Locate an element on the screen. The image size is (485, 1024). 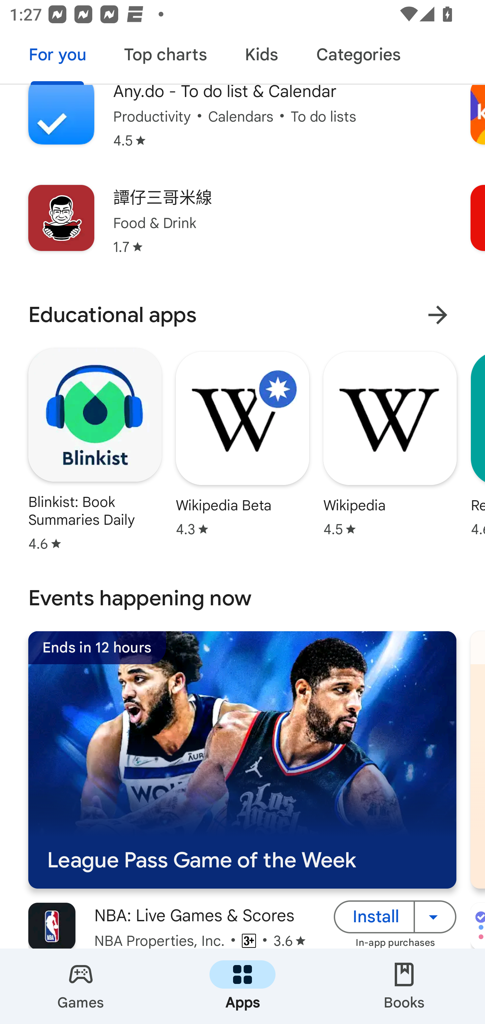
Wikipedia
Star rating: 4.5
 is located at coordinates (390, 444).